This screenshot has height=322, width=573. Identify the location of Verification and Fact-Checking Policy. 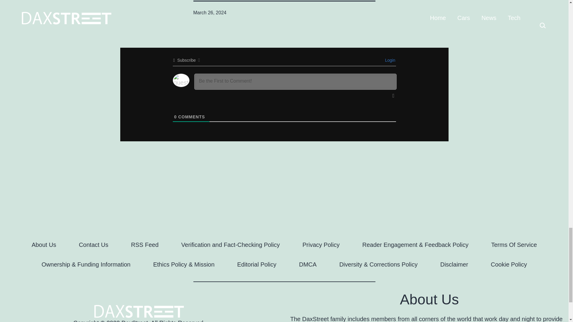
(230, 244).